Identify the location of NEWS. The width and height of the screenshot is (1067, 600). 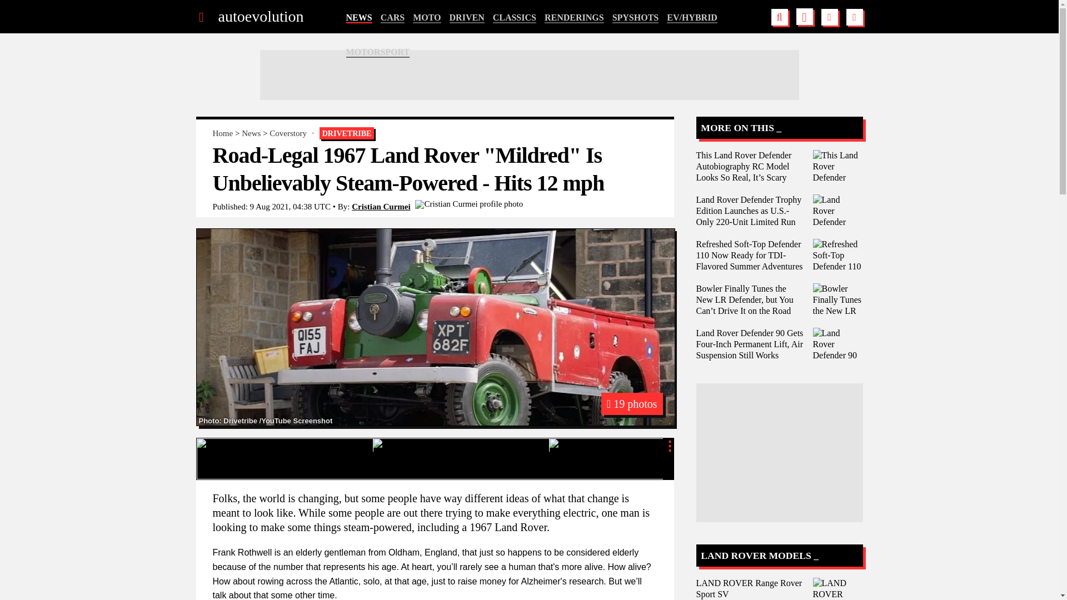
(358, 18).